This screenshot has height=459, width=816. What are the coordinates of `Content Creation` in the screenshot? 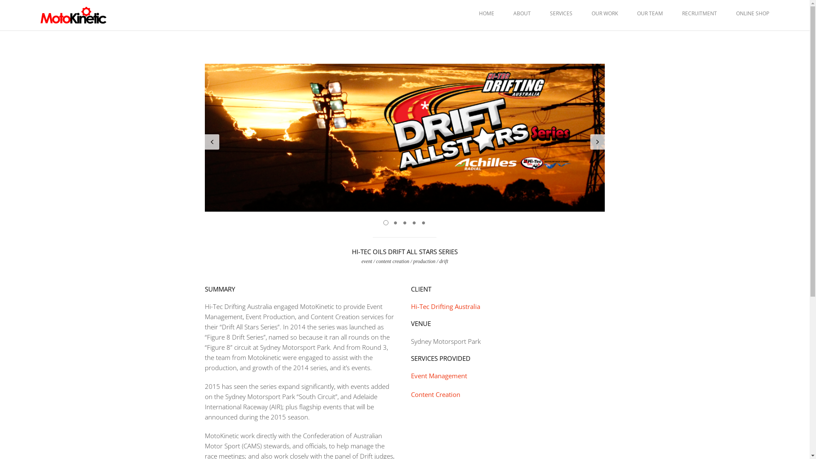 It's located at (436, 394).